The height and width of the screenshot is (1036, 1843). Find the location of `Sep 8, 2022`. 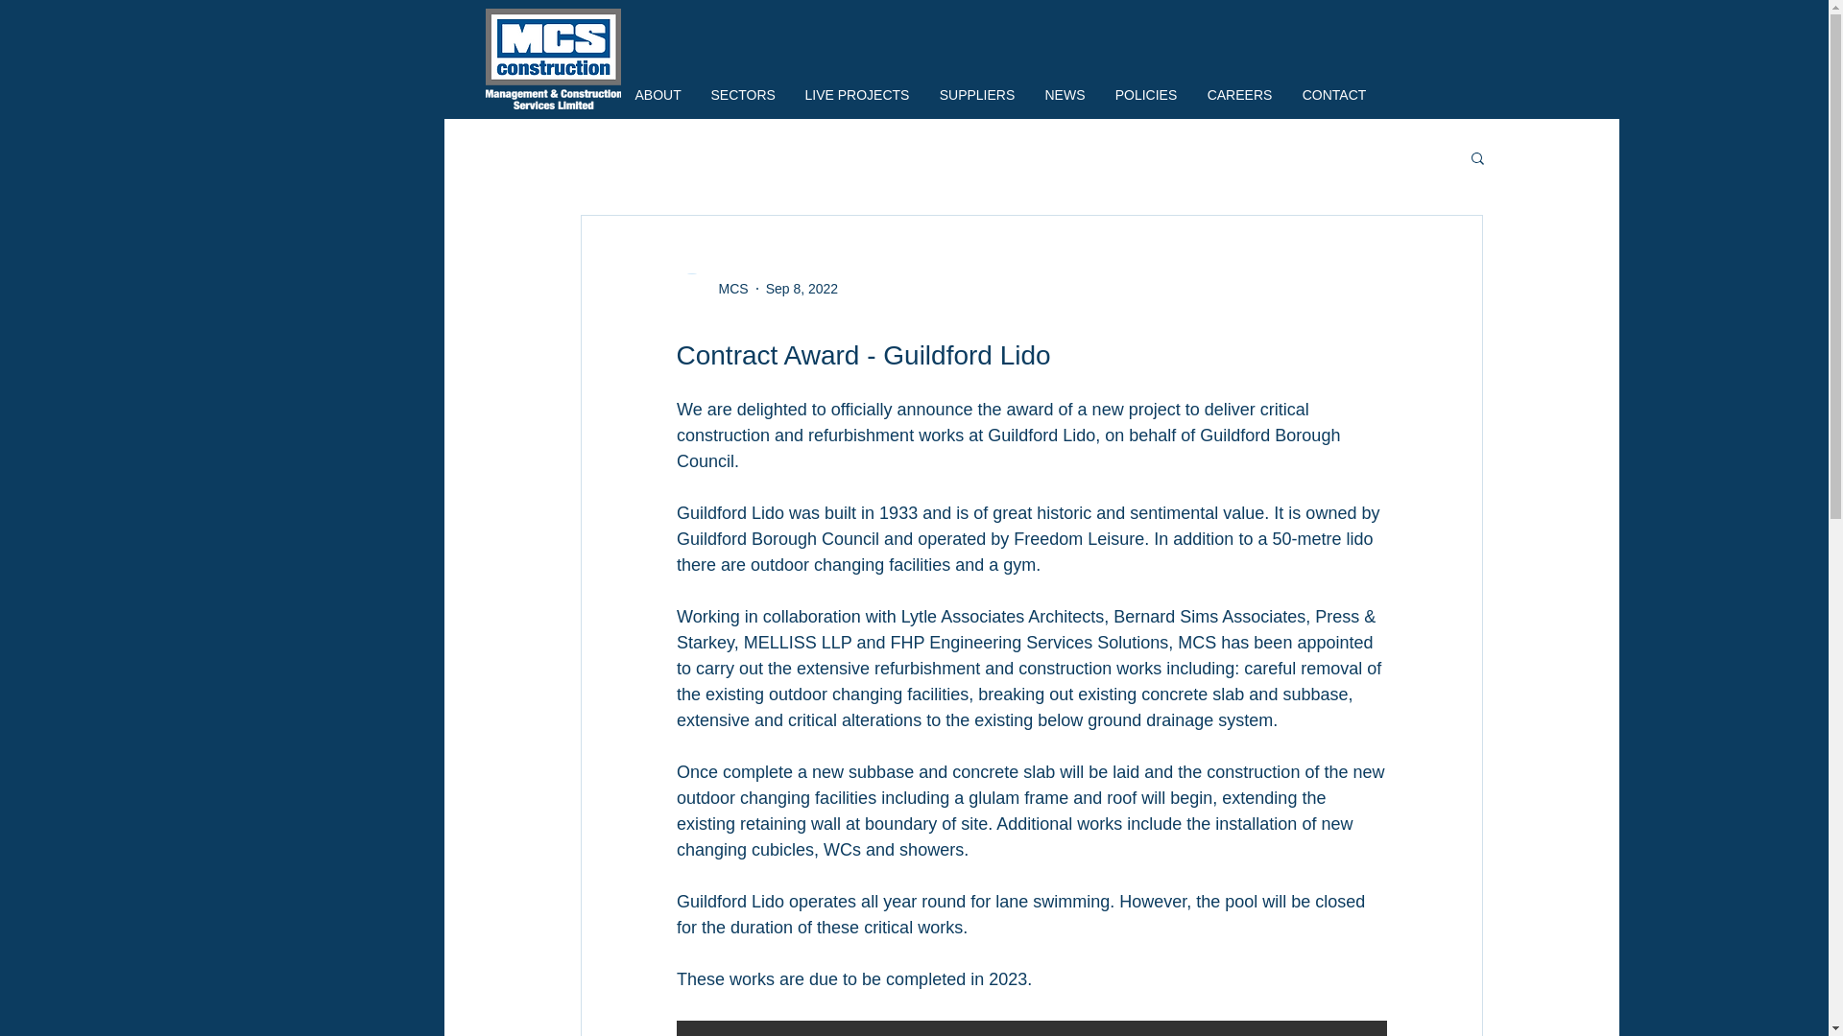

Sep 8, 2022 is located at coordinates (802, 287).